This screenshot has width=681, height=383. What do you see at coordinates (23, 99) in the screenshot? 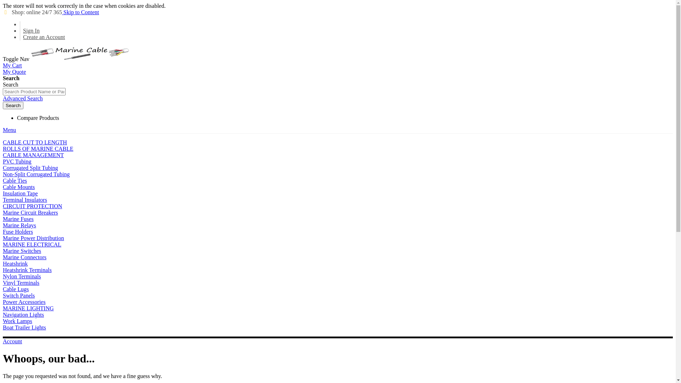
I see `Advanced Search` at bounding box center [23, 99].